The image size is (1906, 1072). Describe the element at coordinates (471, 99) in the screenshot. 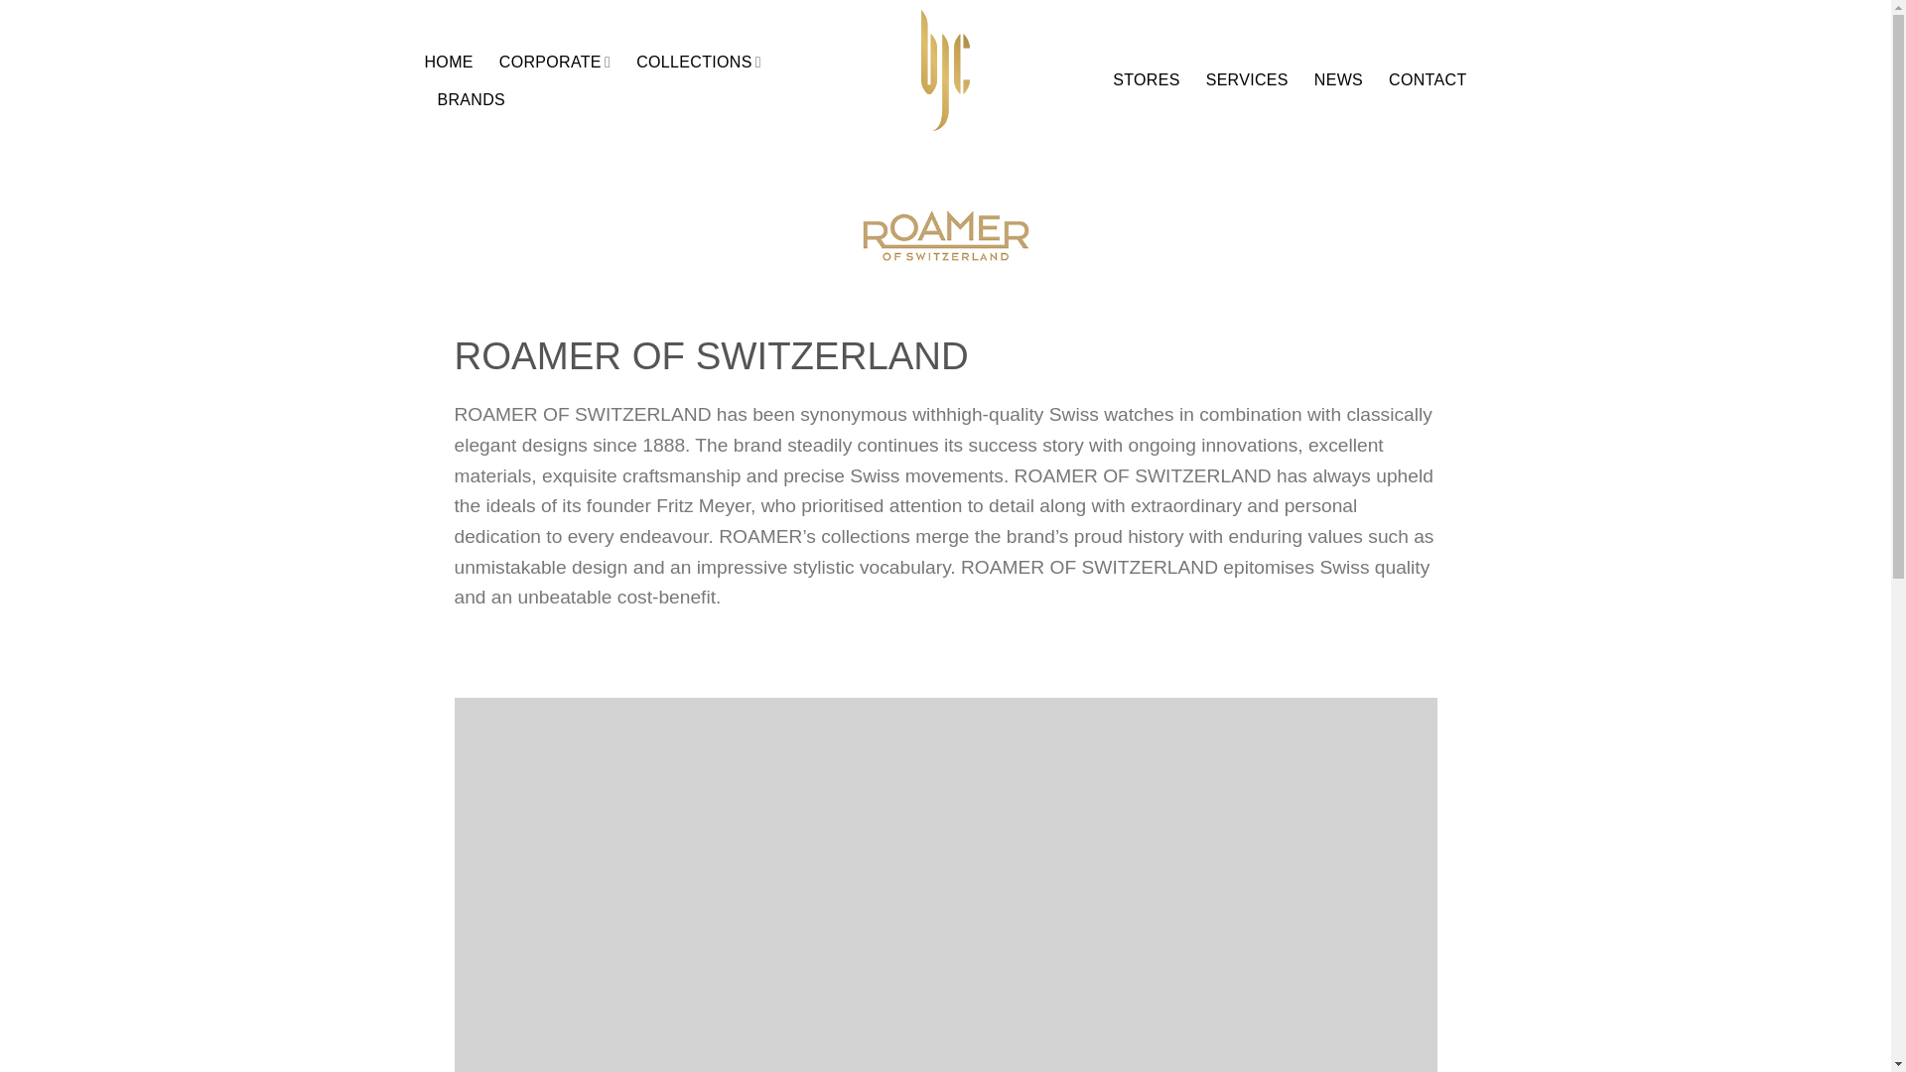

I see `BRANDS` at that location.